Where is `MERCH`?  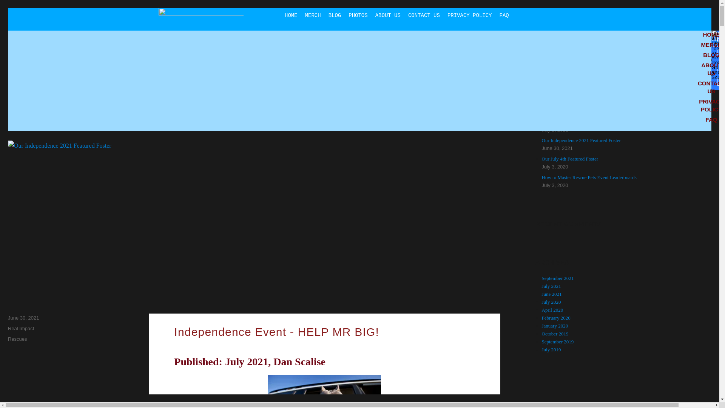 MERCH is located at coordinates (313, 15).